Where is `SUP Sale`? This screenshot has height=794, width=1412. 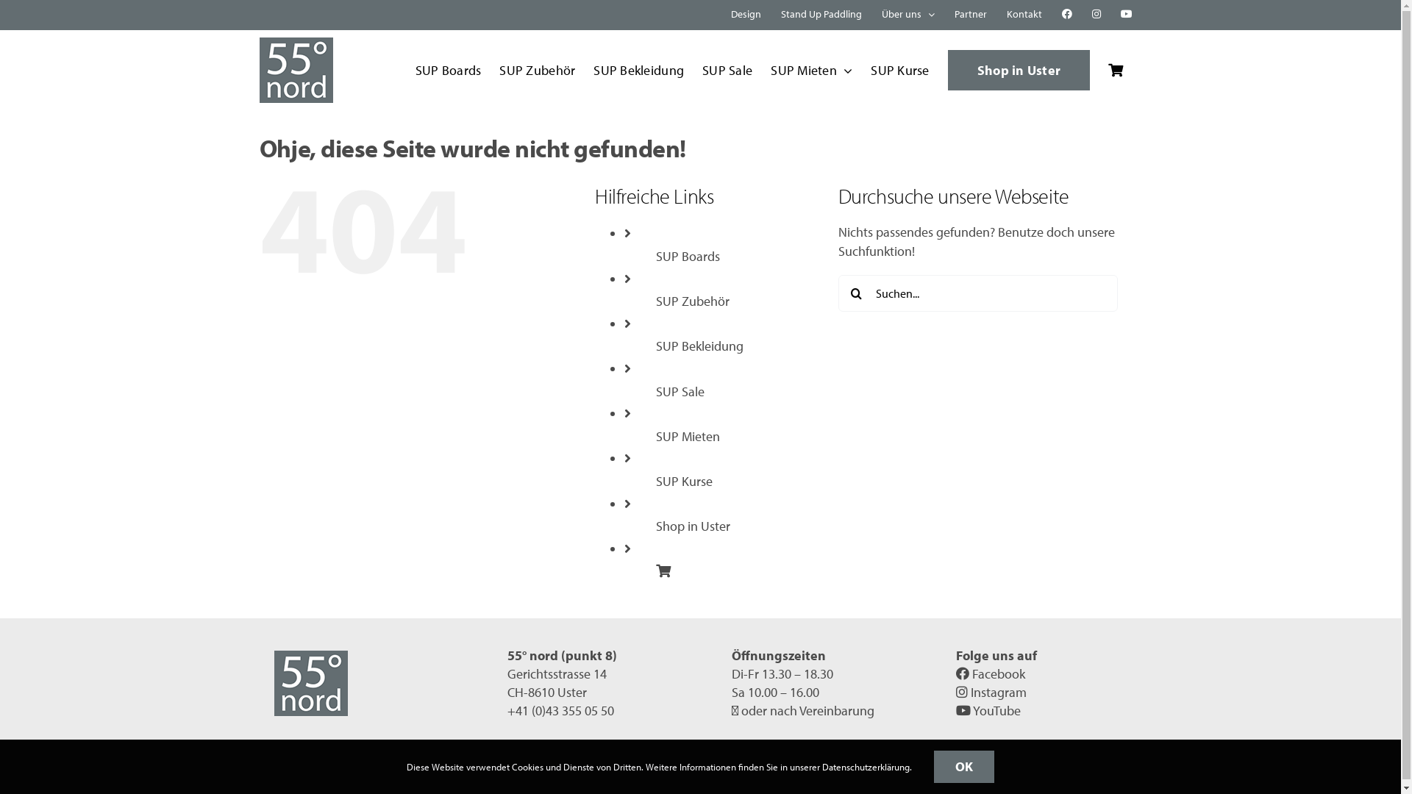
SUP Sale is located at coordinates (727, 71).